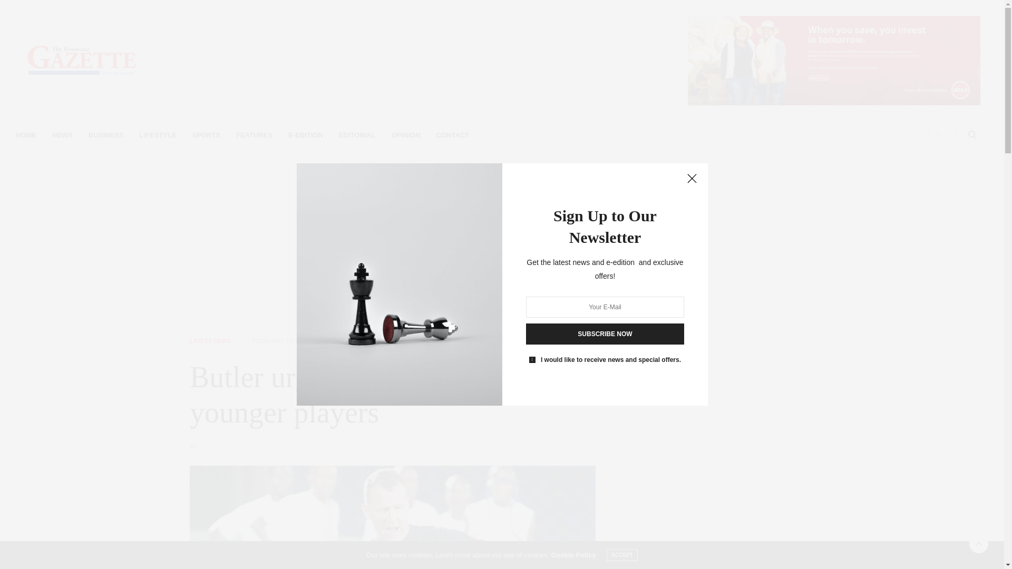 Image resolution: width=1012 pixels, height=569 pixels. Describe the element at coordinates (206, 135) in the screenshot. I see `SPORTS` at that location.